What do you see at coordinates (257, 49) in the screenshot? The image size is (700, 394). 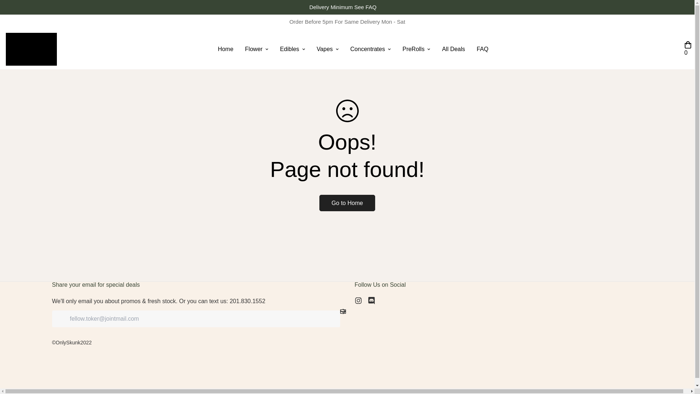 I see `Flower` at bounding box center [257, 49].